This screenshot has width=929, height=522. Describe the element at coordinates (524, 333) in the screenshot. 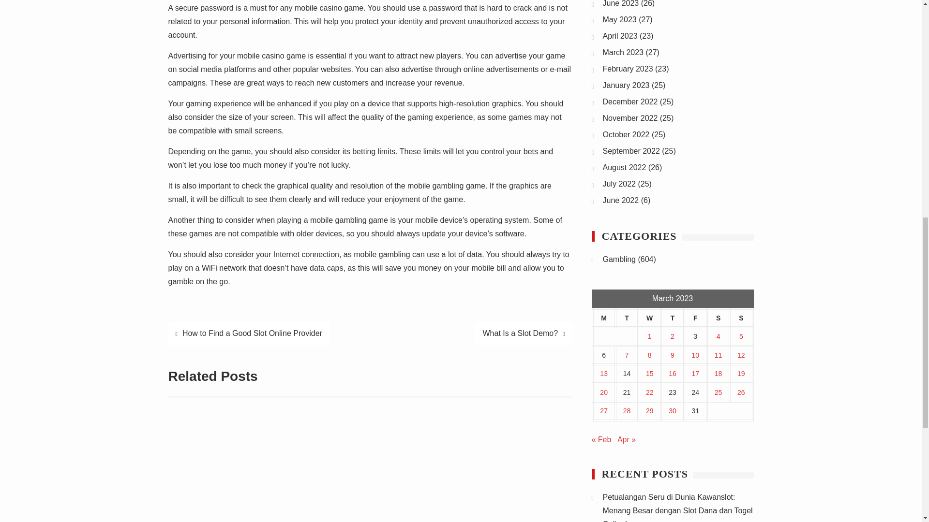

I see `What Is a Slot Demo?` at that location.